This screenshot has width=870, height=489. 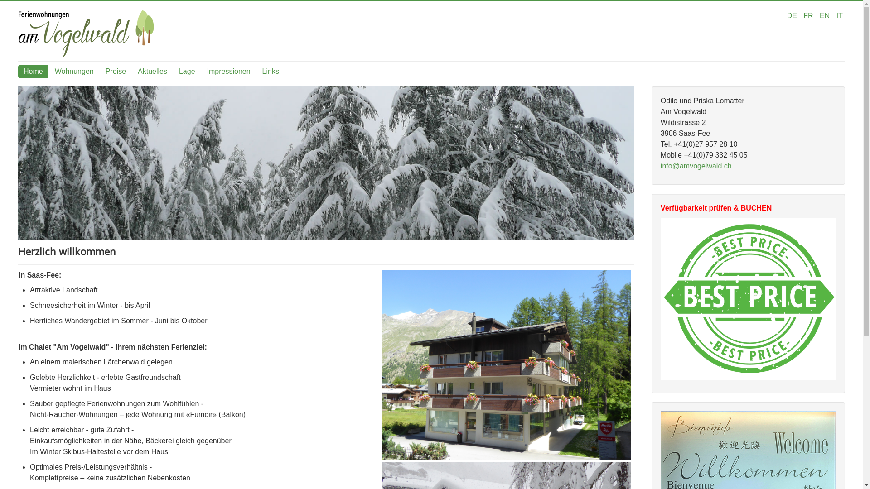 I want to click on Home, so click(x=34, y=72).